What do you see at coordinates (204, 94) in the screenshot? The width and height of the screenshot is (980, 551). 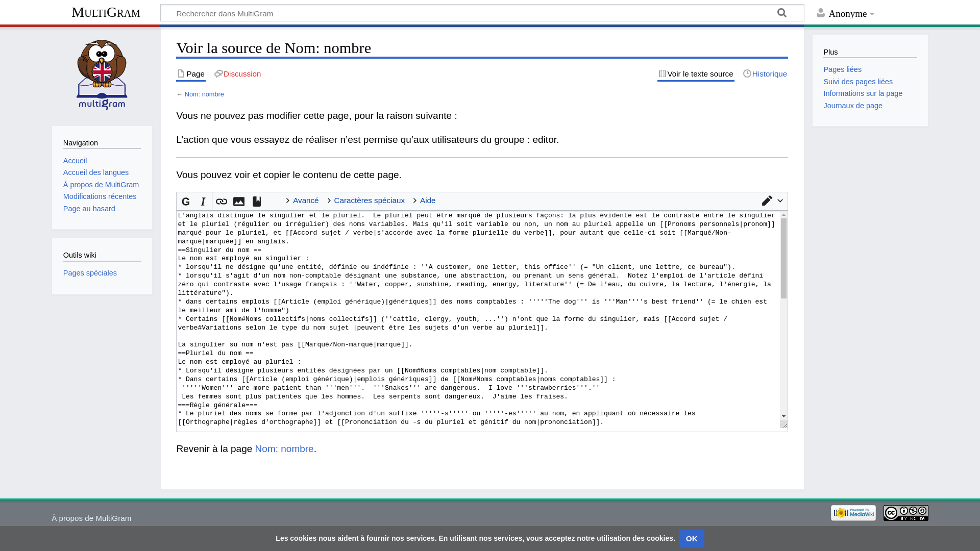 I see `Nom: nombre` at bounding box center [204, 94].